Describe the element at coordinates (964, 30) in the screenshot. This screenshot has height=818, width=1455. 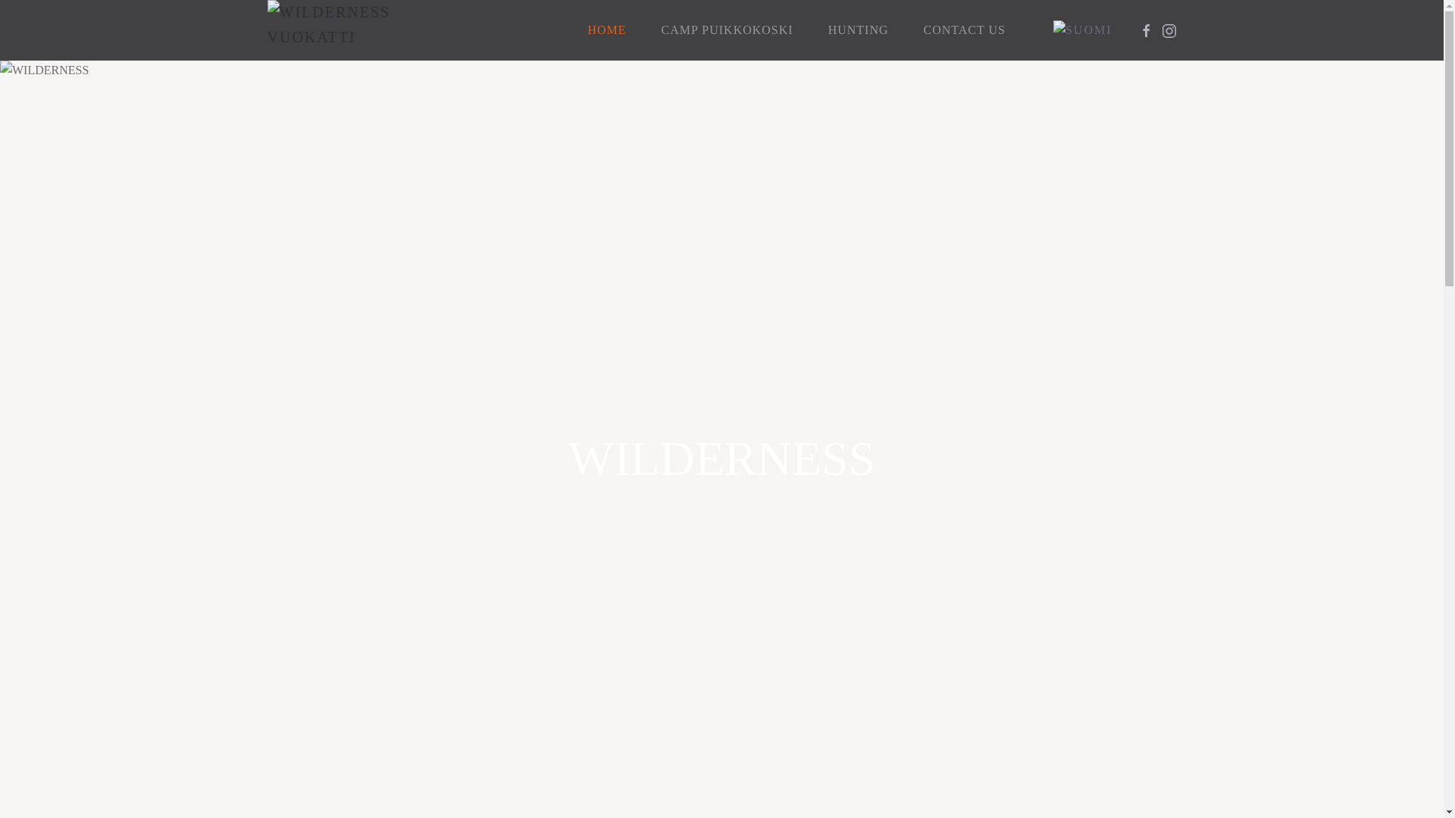
I see `CONTACT US` at that location.